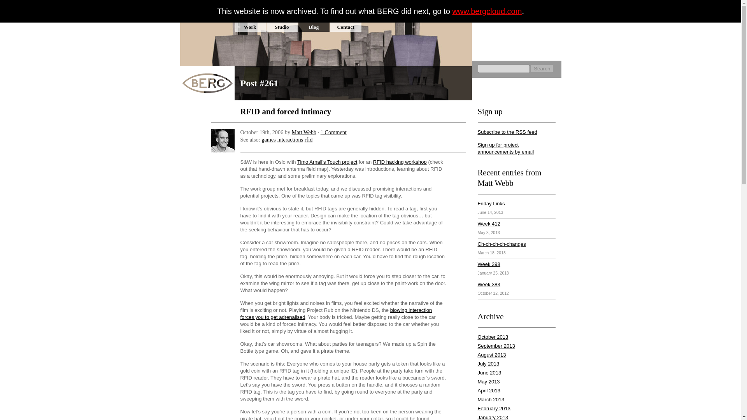 The image size is (747, 420). What do you see at coordinates (493, 417) in the screenshot?
I see `January 2013` at bounding box center [493, 417].